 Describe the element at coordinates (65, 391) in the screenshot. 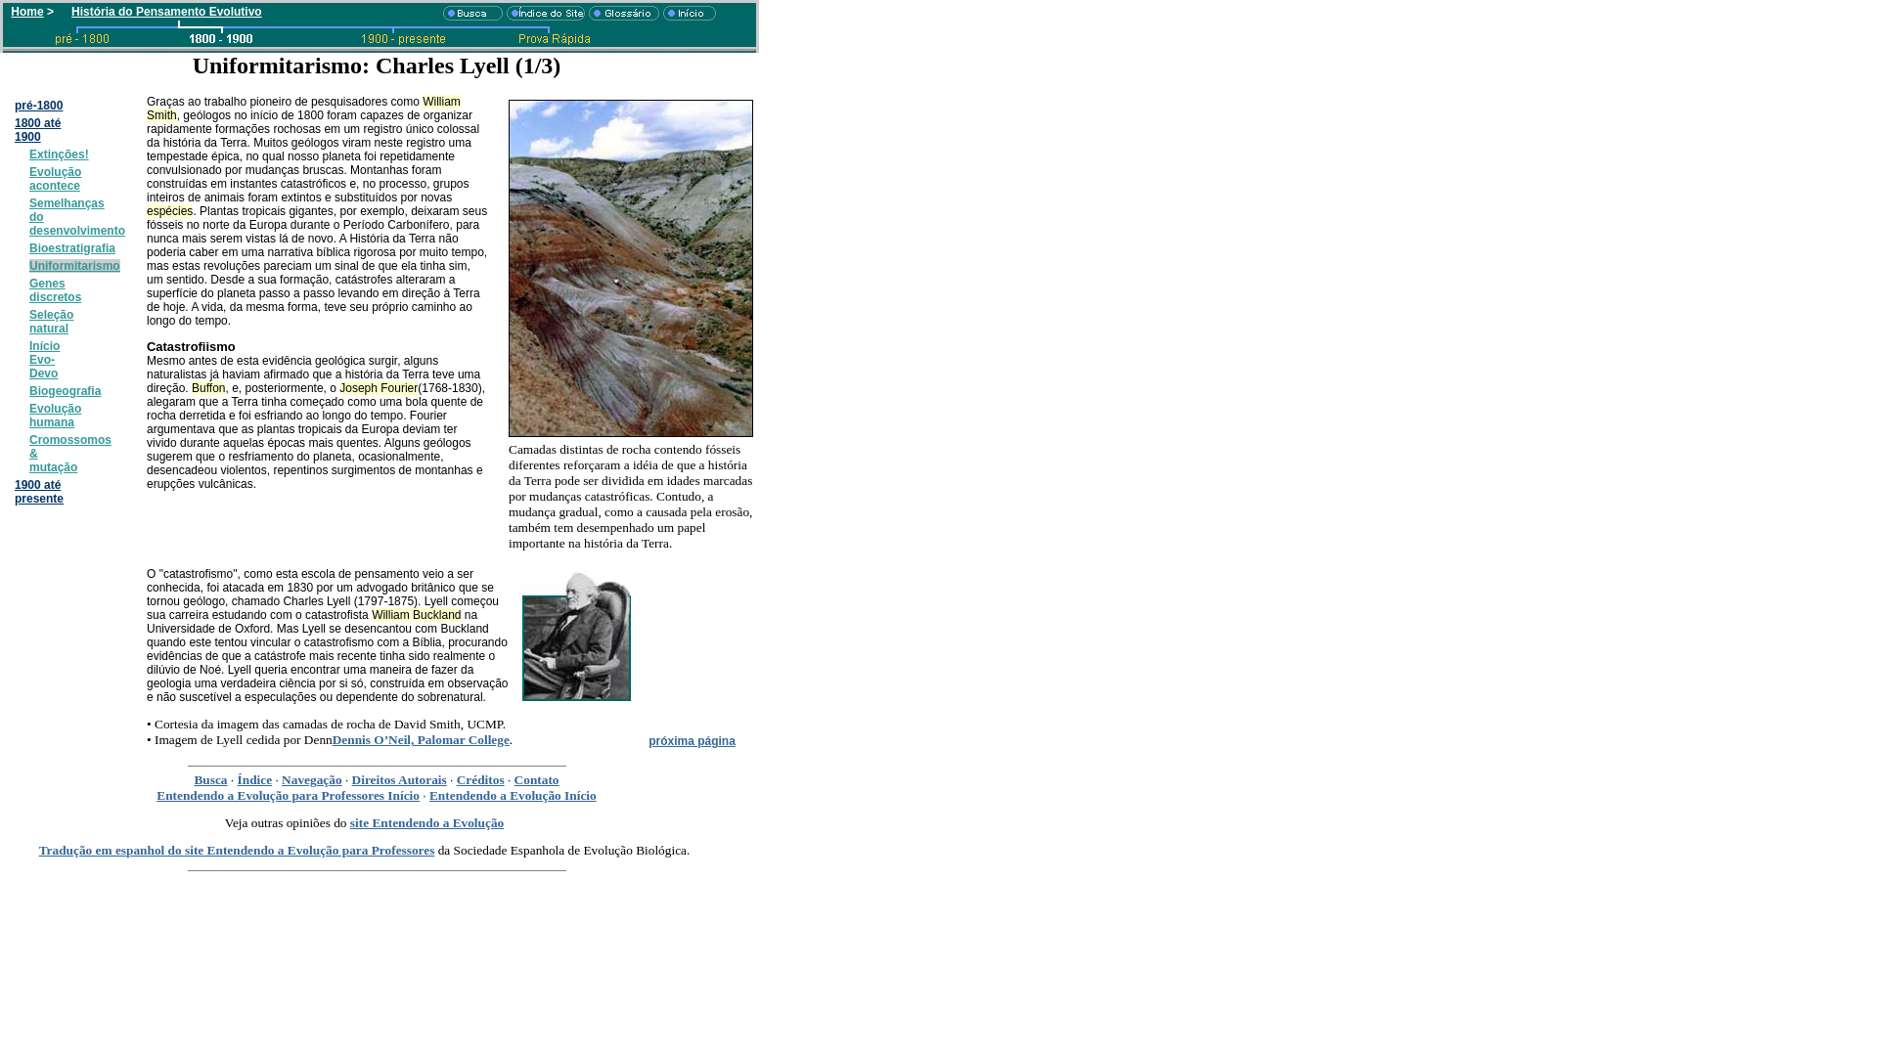

I see `Biogeografia` at that location.